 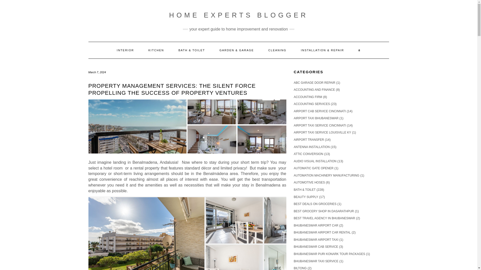 I want to click on ATTIC CONVERSION, so click(x=308, y=154).